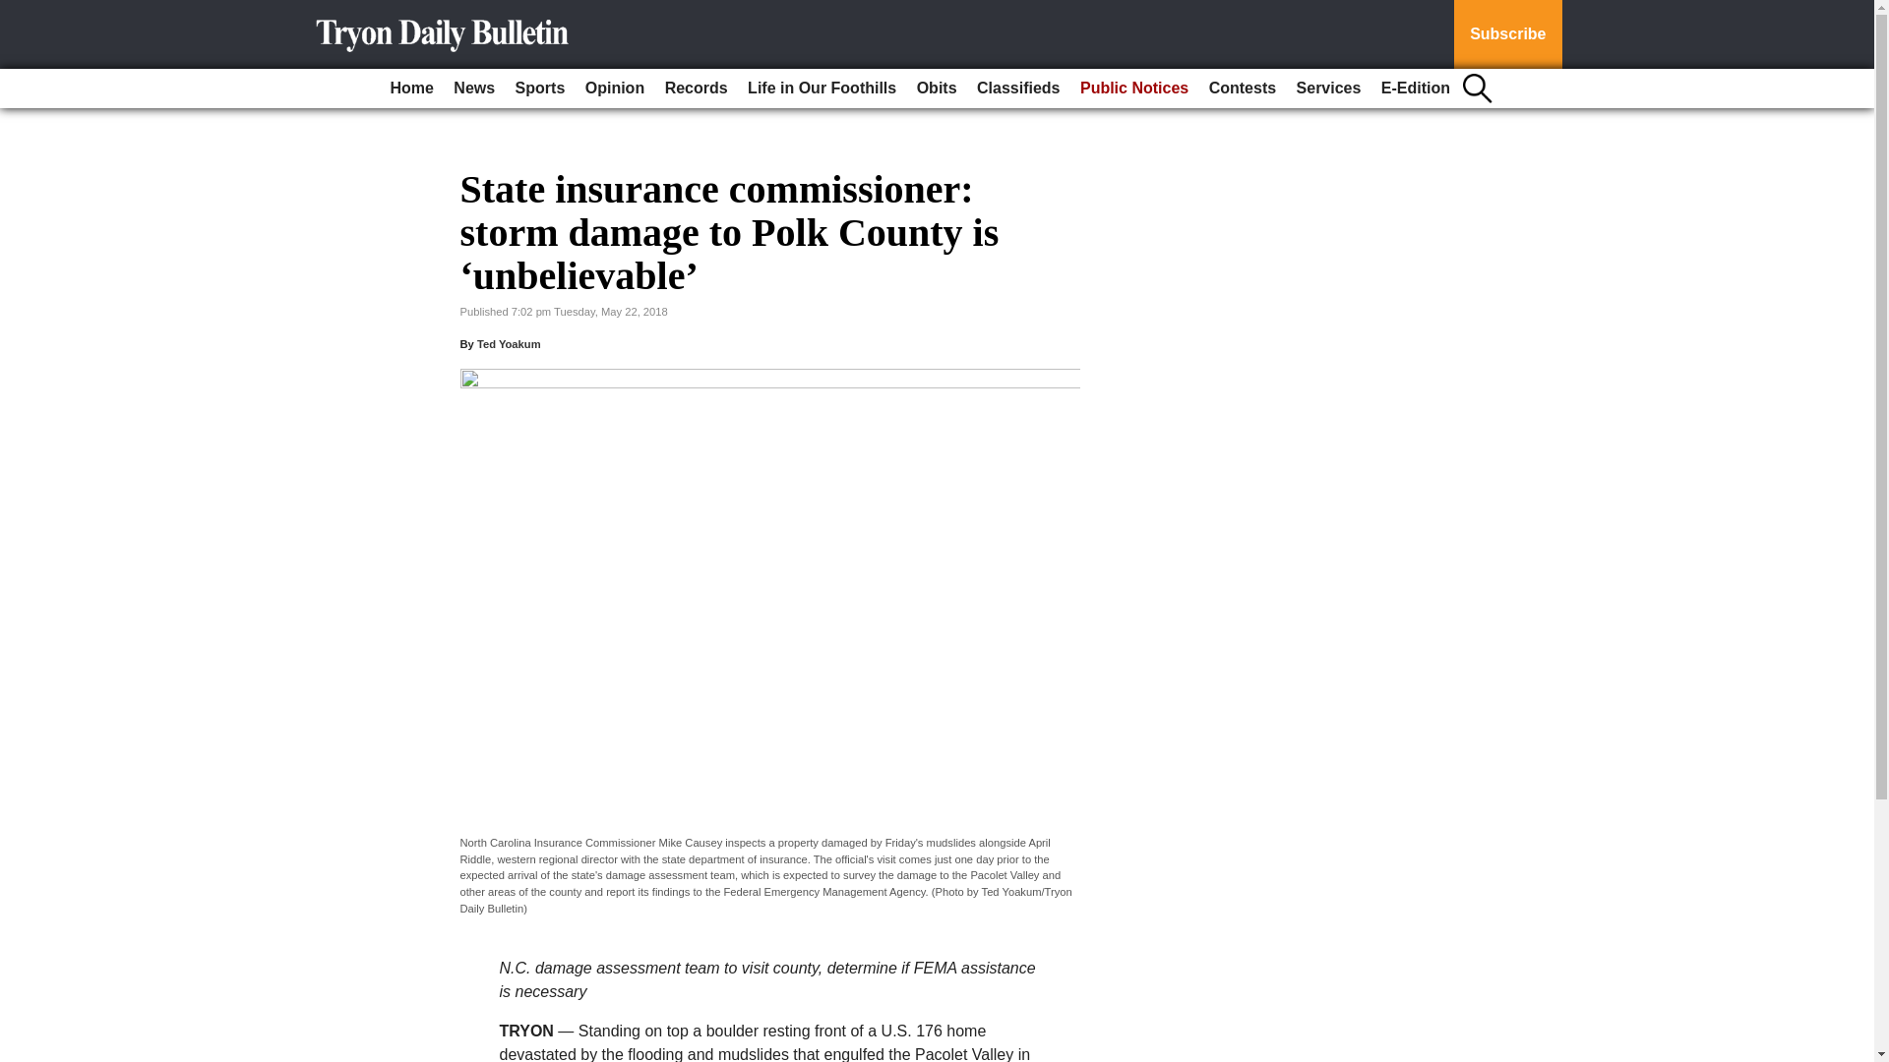 This screenshot has width=1889, height=1062. I want to click on Services, so click(1328, 88).